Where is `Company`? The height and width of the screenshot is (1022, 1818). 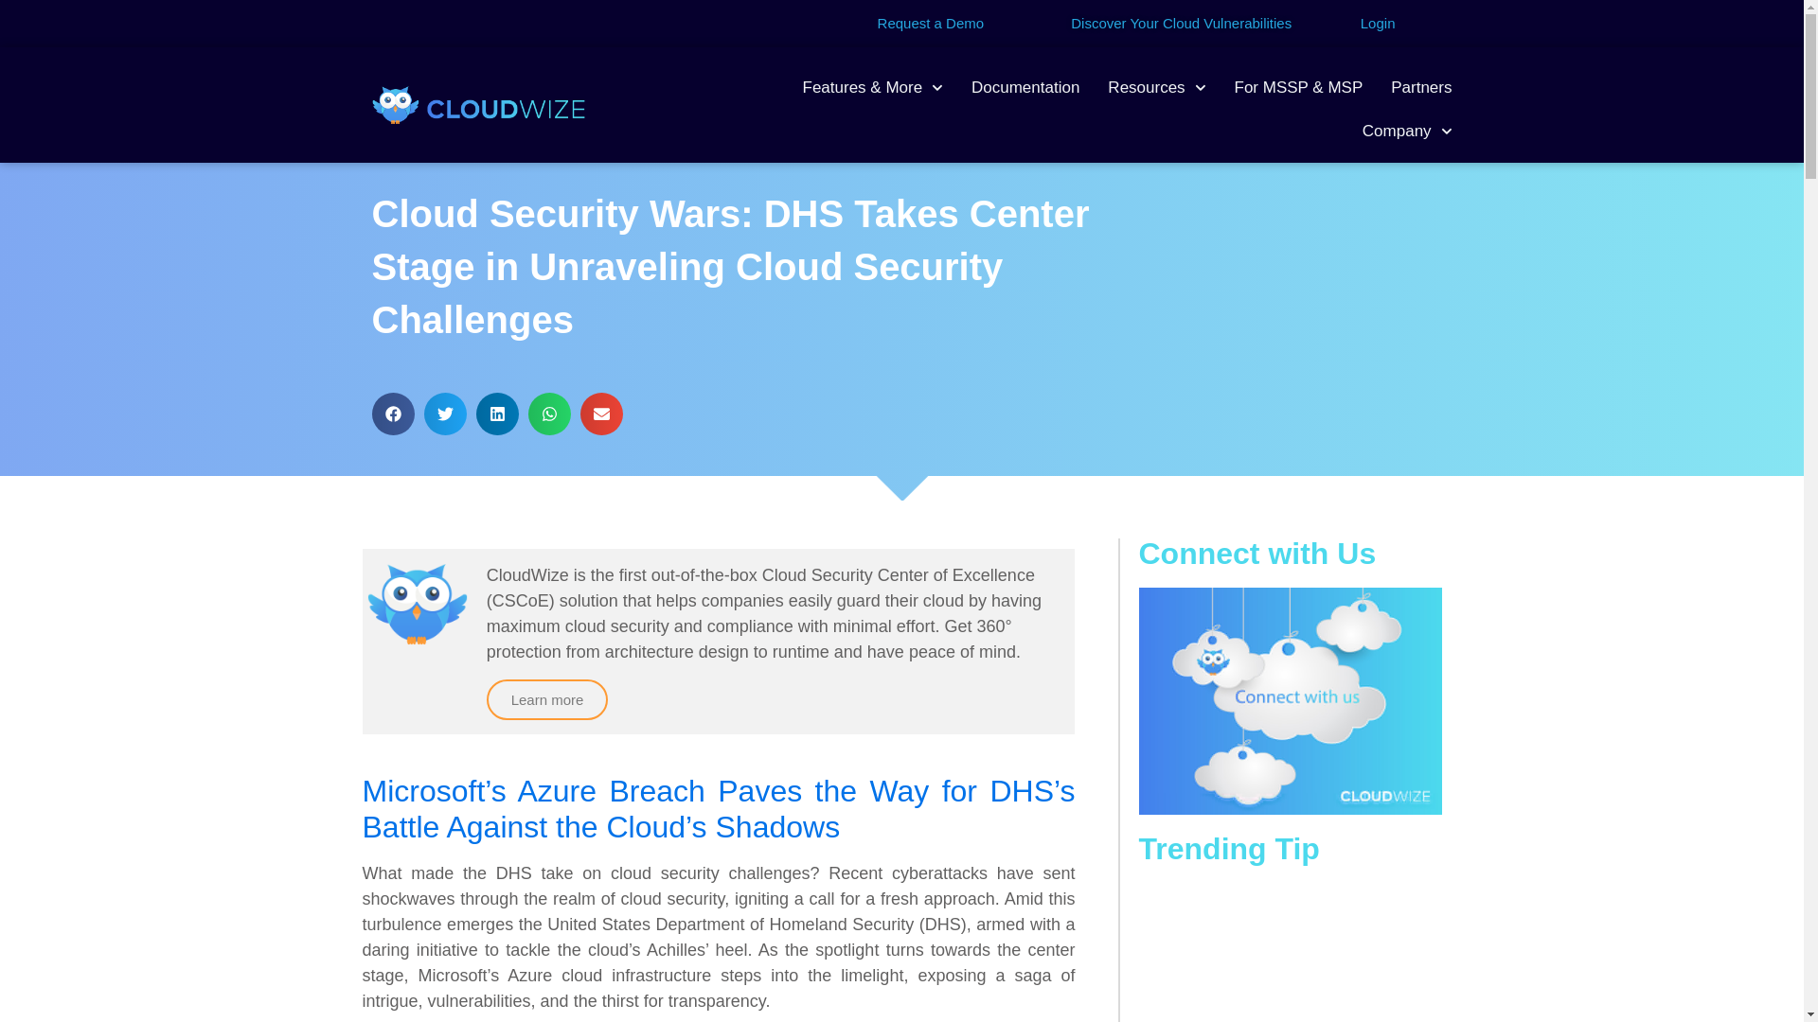
Company is located at coordinates (1407, 131).